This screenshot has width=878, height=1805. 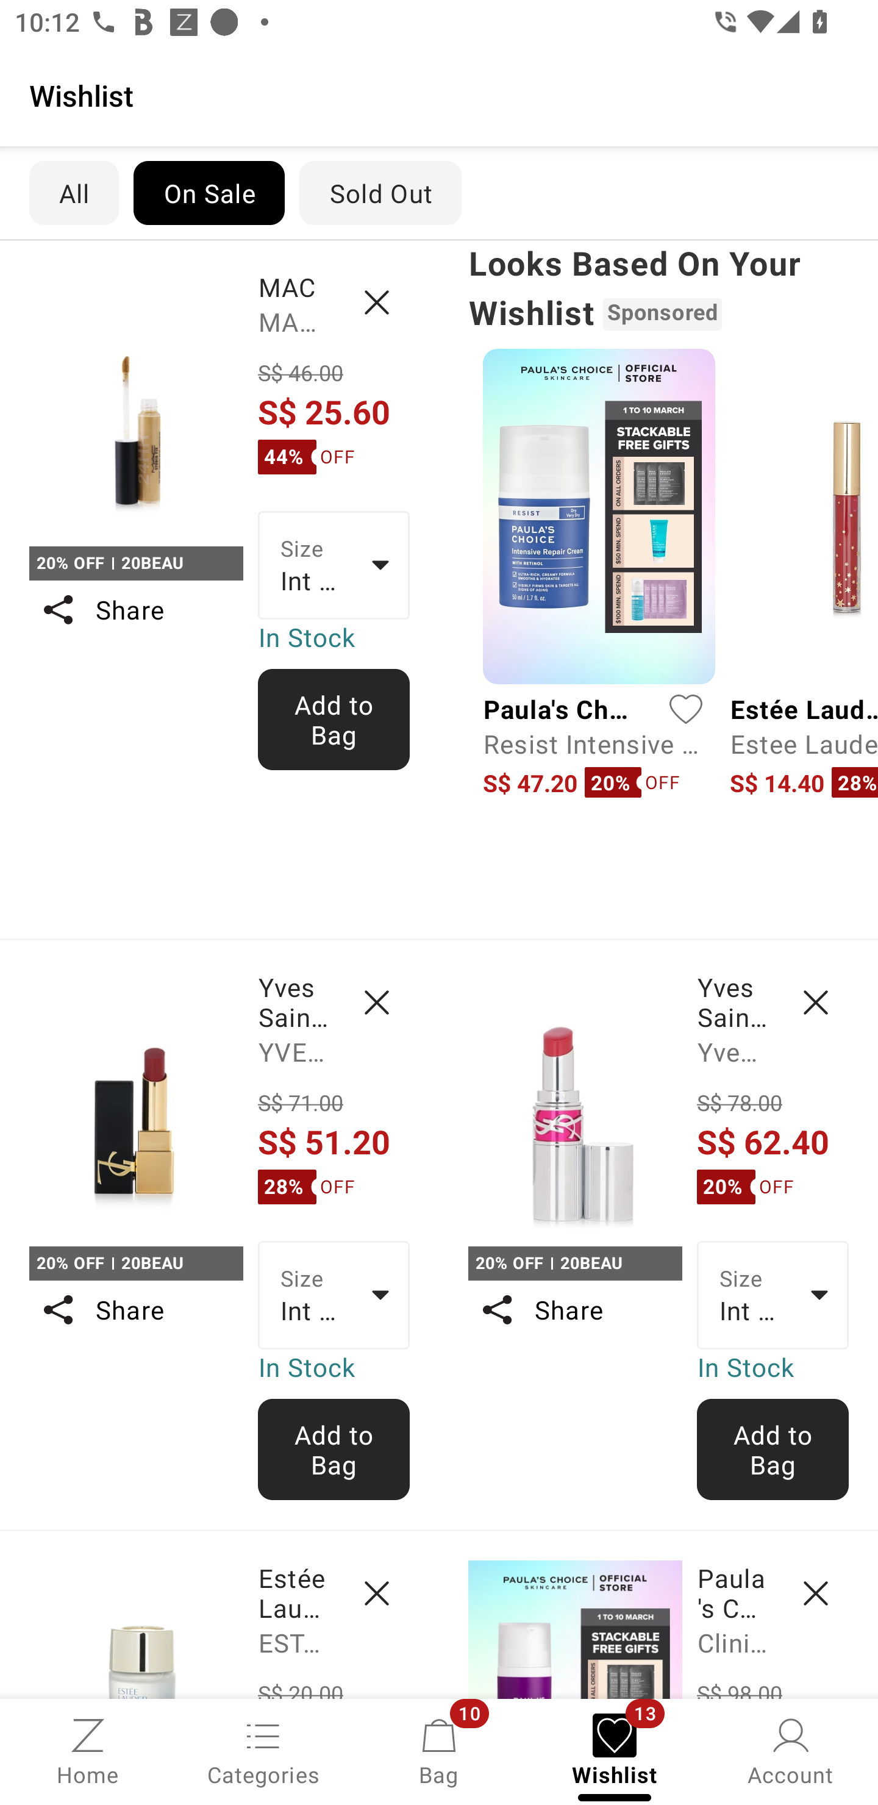 What do you see at coordinates (773, 1296) in the screenshot?
I see `Size Int One Size` at bounding box center [773, 1296].